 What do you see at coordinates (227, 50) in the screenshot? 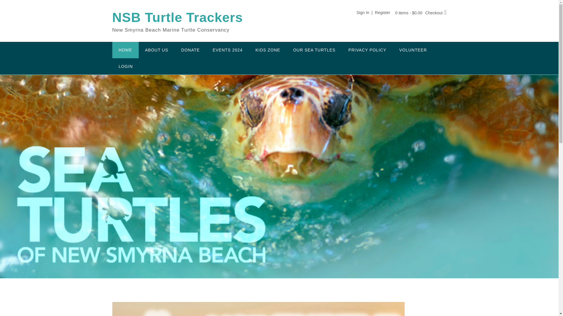
I see `EVENTS 2024` at bounding box center [227, 50].